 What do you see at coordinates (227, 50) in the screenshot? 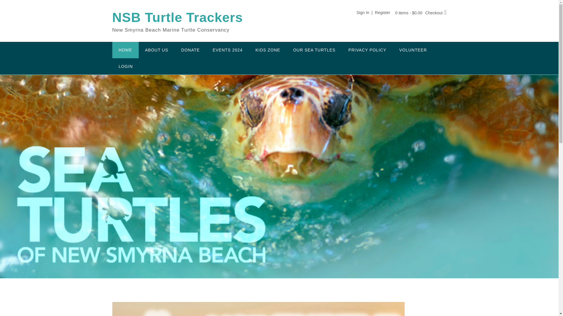
I see `EVENTS 2024` at bounding box center [227, 50].